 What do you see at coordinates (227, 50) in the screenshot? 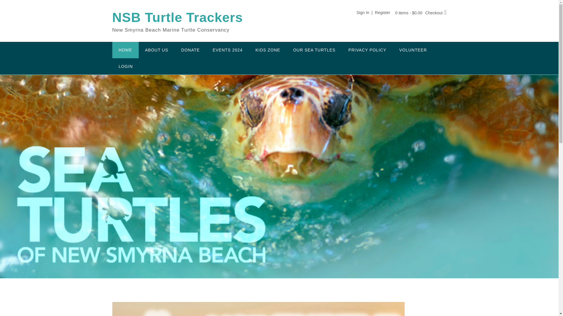
I see `EVENTS 2024` at bounding box center [227, 50].